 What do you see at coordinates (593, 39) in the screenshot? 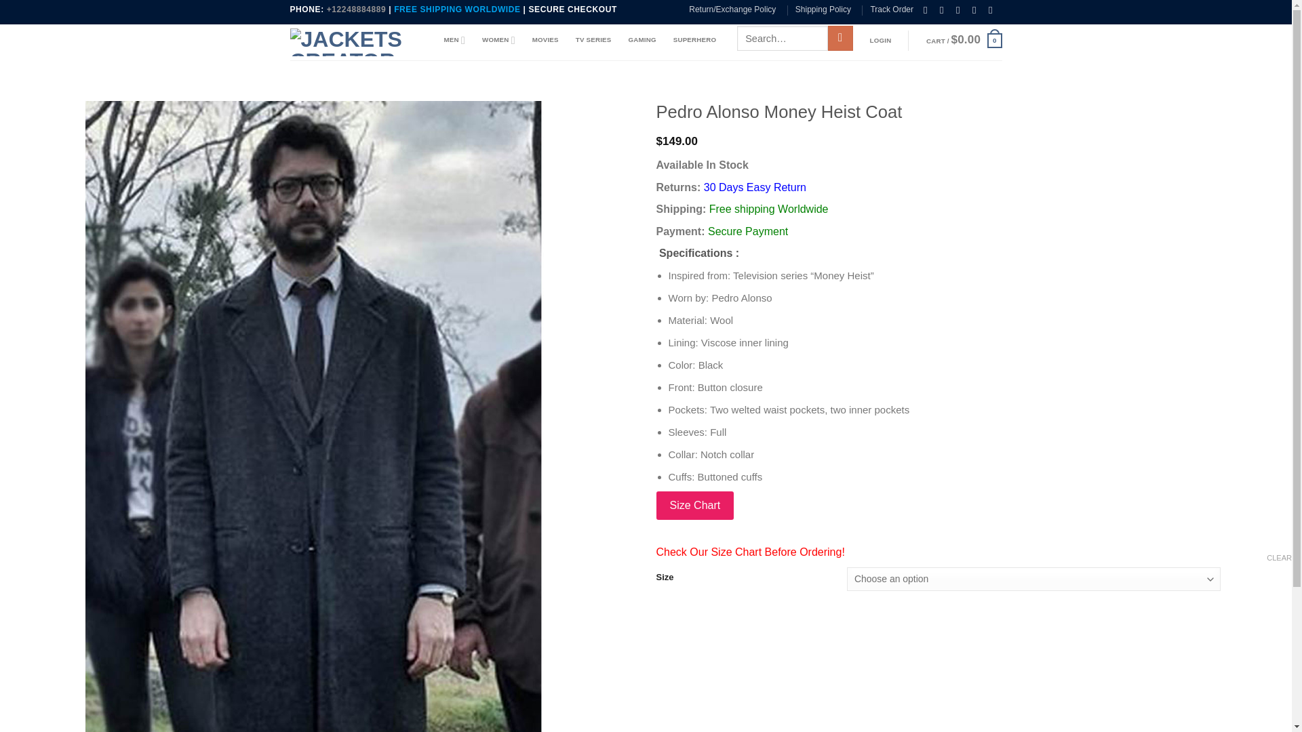
I see `TV SERIES` at bounding box center [593, 39].